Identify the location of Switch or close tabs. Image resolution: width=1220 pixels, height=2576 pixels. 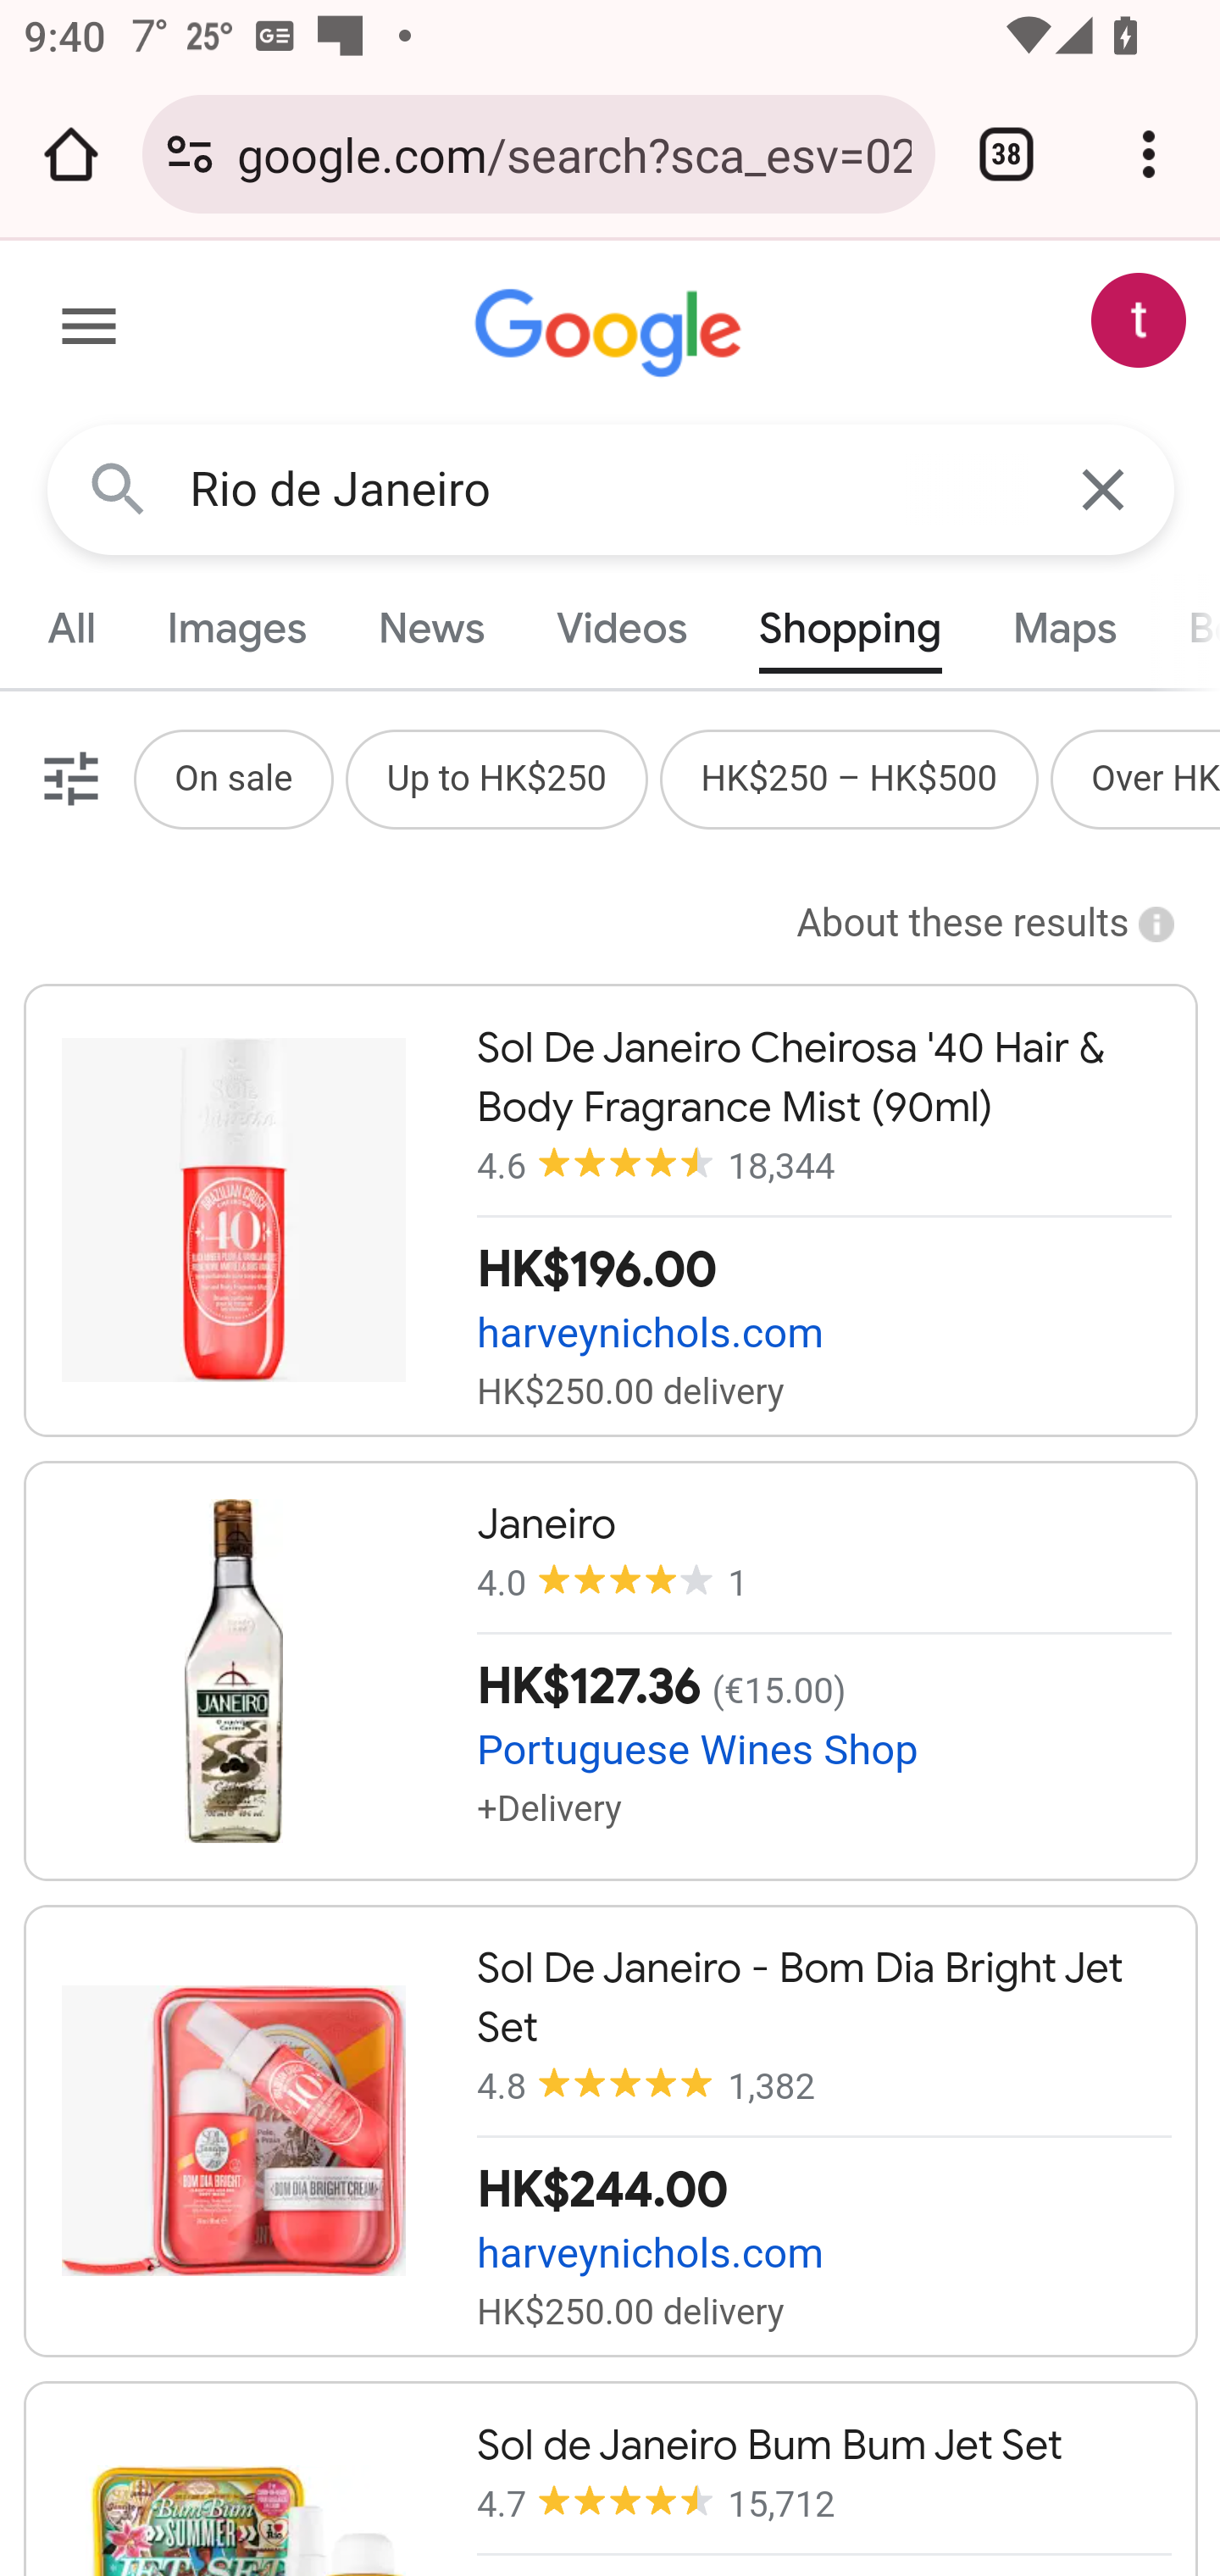
(1006, 154).